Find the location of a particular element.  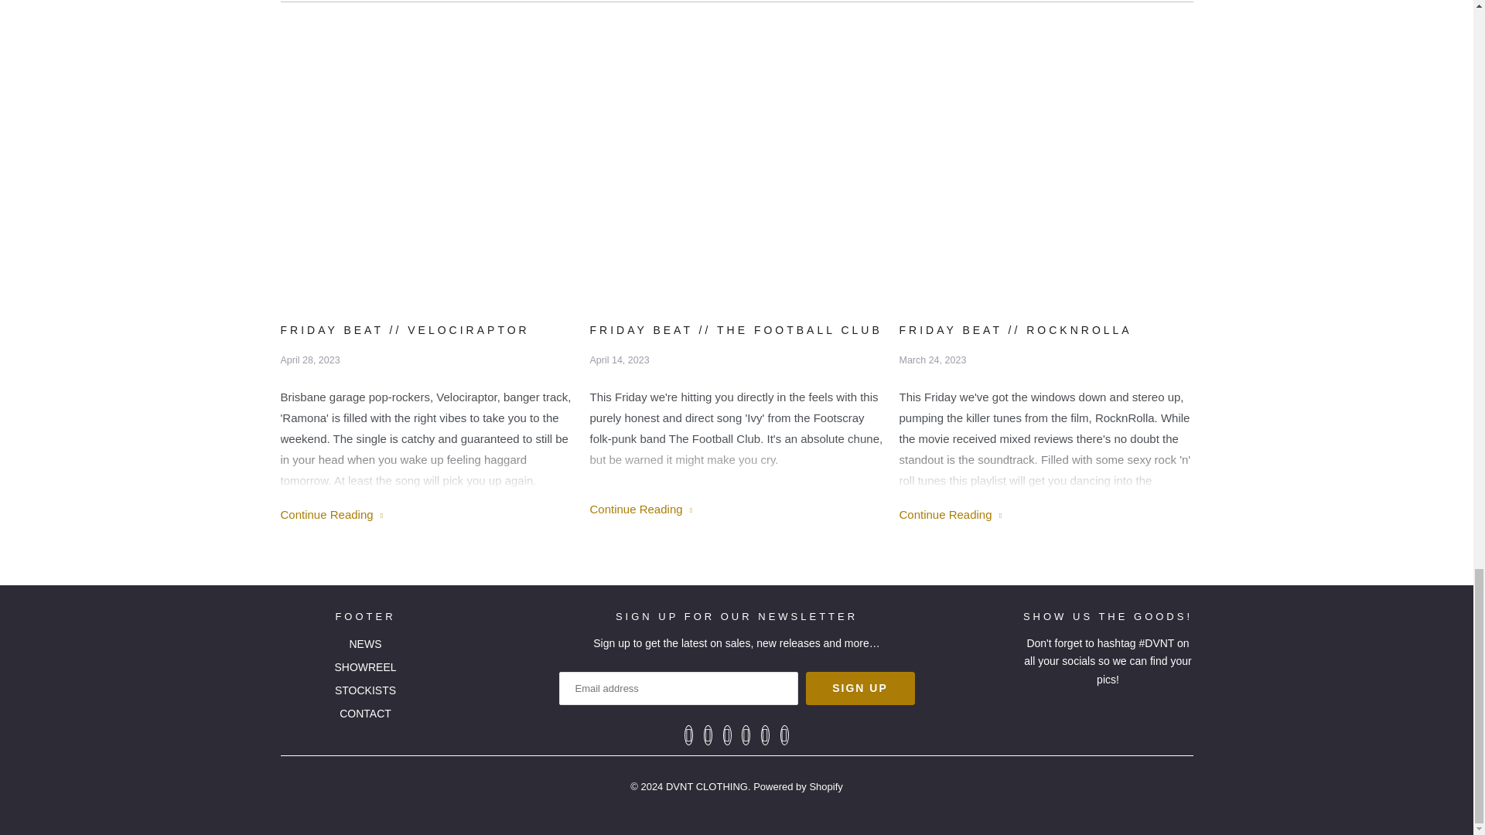

CONTACT is located at coordinates (365, 713).